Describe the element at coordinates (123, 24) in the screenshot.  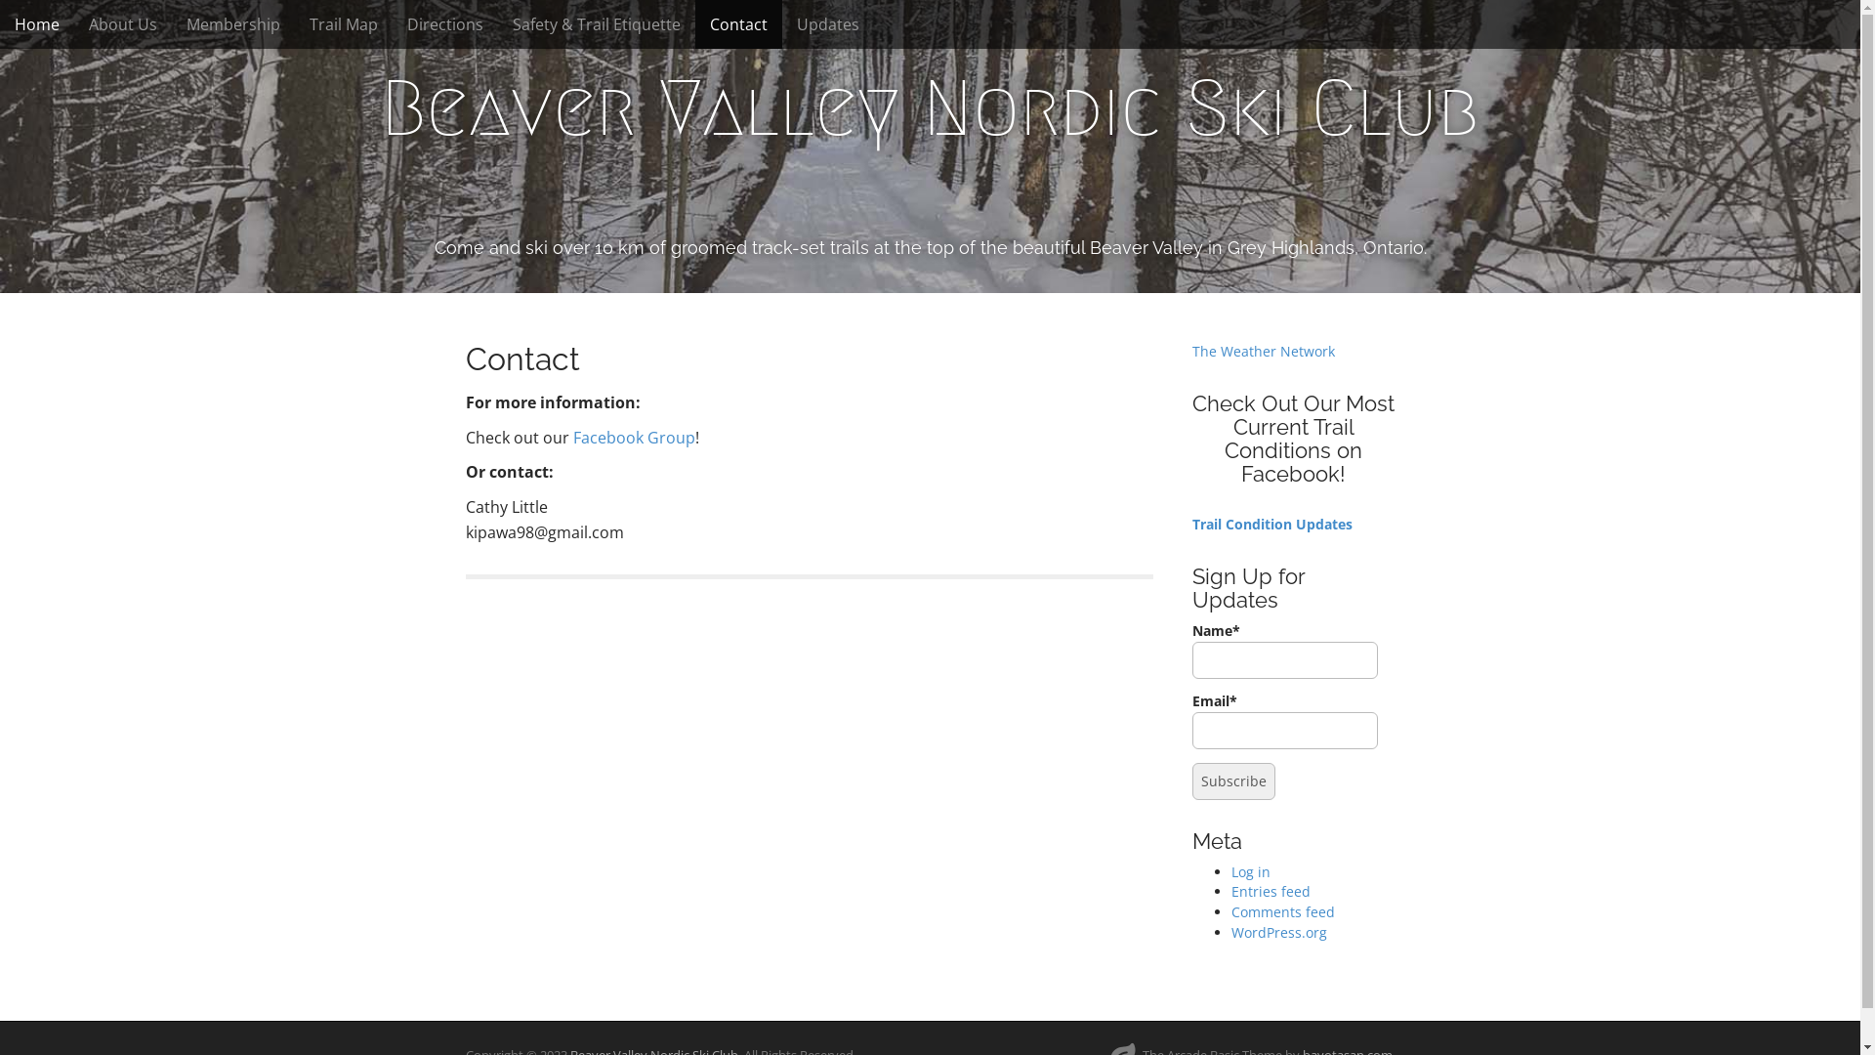
I see `About Us` at that location.